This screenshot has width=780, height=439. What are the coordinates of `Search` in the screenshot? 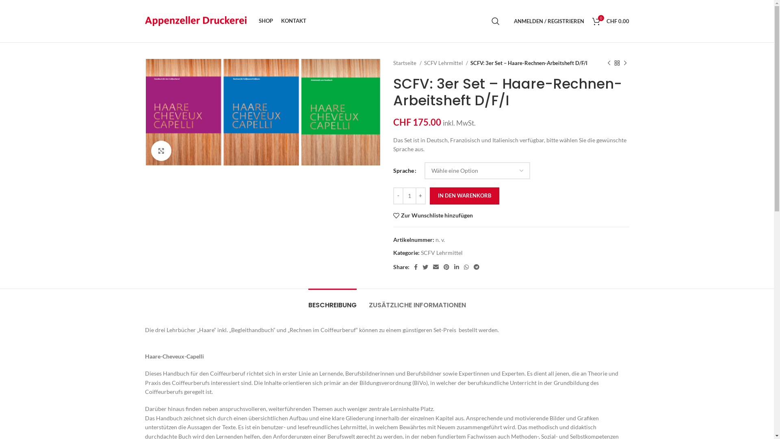 It's located at (496, 21).